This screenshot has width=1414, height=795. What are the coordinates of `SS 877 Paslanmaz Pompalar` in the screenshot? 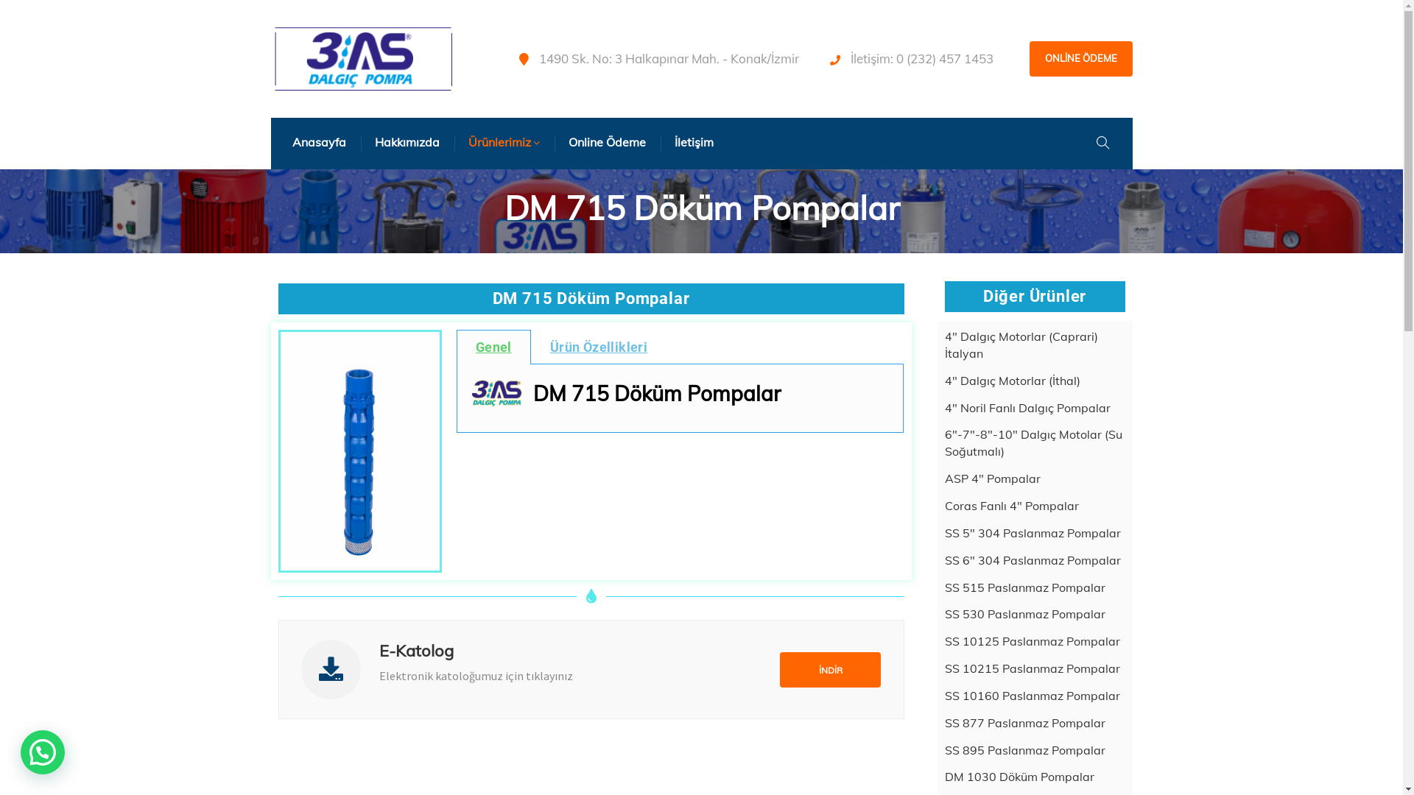 It's located at (1024, 723).